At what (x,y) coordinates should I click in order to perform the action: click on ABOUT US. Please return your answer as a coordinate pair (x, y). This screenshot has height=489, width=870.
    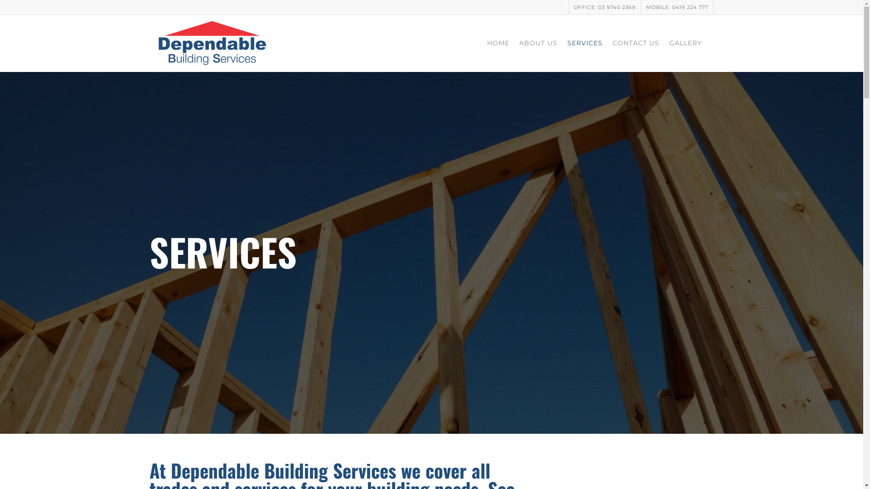
    Looking at the image, I should click on (538, 45).